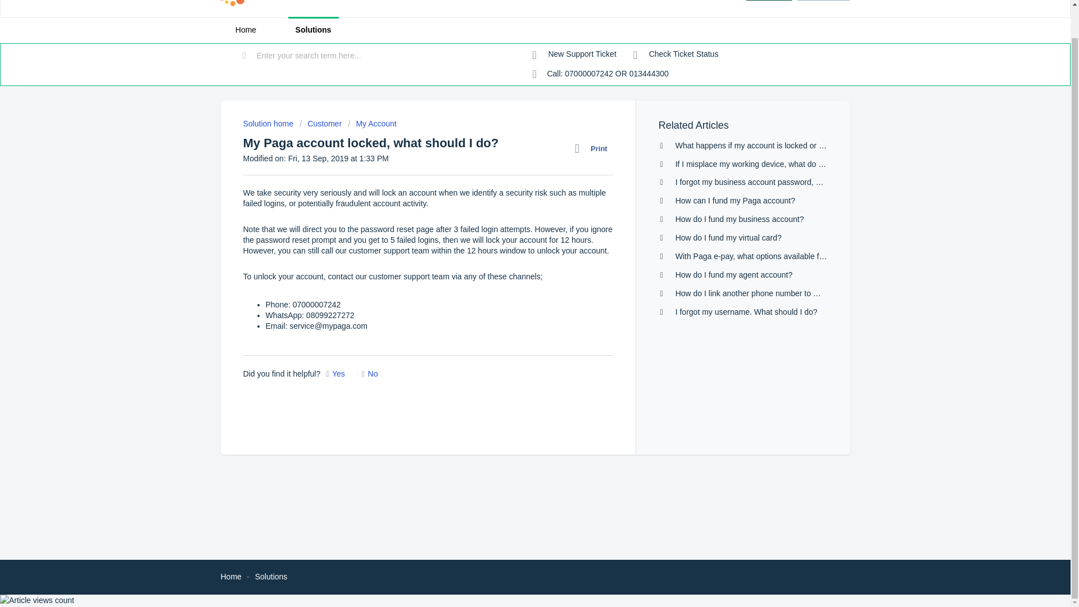 The height and width of the screenshot is (607, 1079). I want to click on LOGIN, so click(769, 0).